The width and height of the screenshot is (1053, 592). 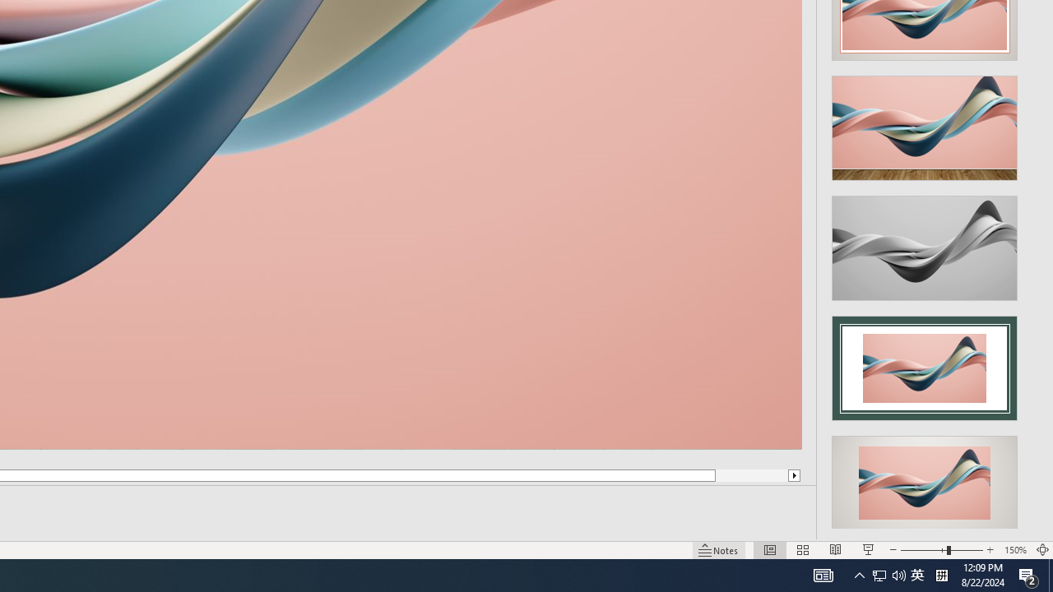 What do you see at coordinates (1015, 549) in the screenshot?
I see `Zoom 150%` at bounding box center [1015, 549].